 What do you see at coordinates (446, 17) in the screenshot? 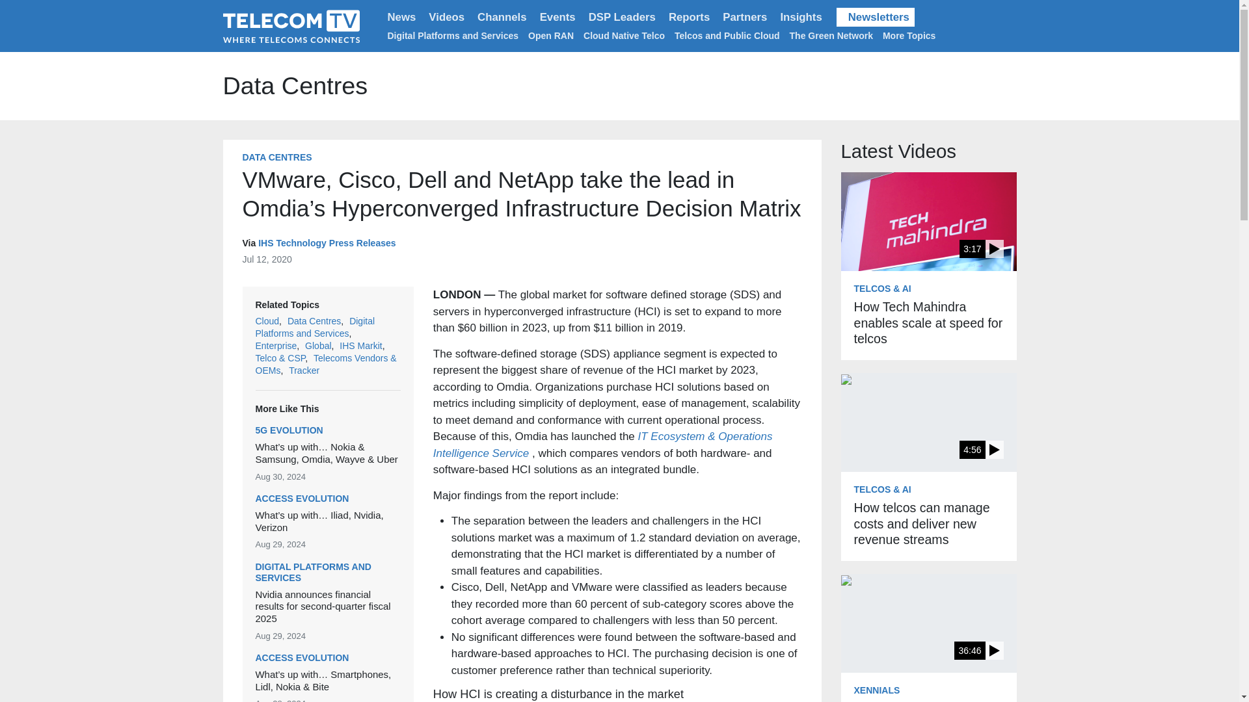
I see `Videos` at bounding box center [446, 17].